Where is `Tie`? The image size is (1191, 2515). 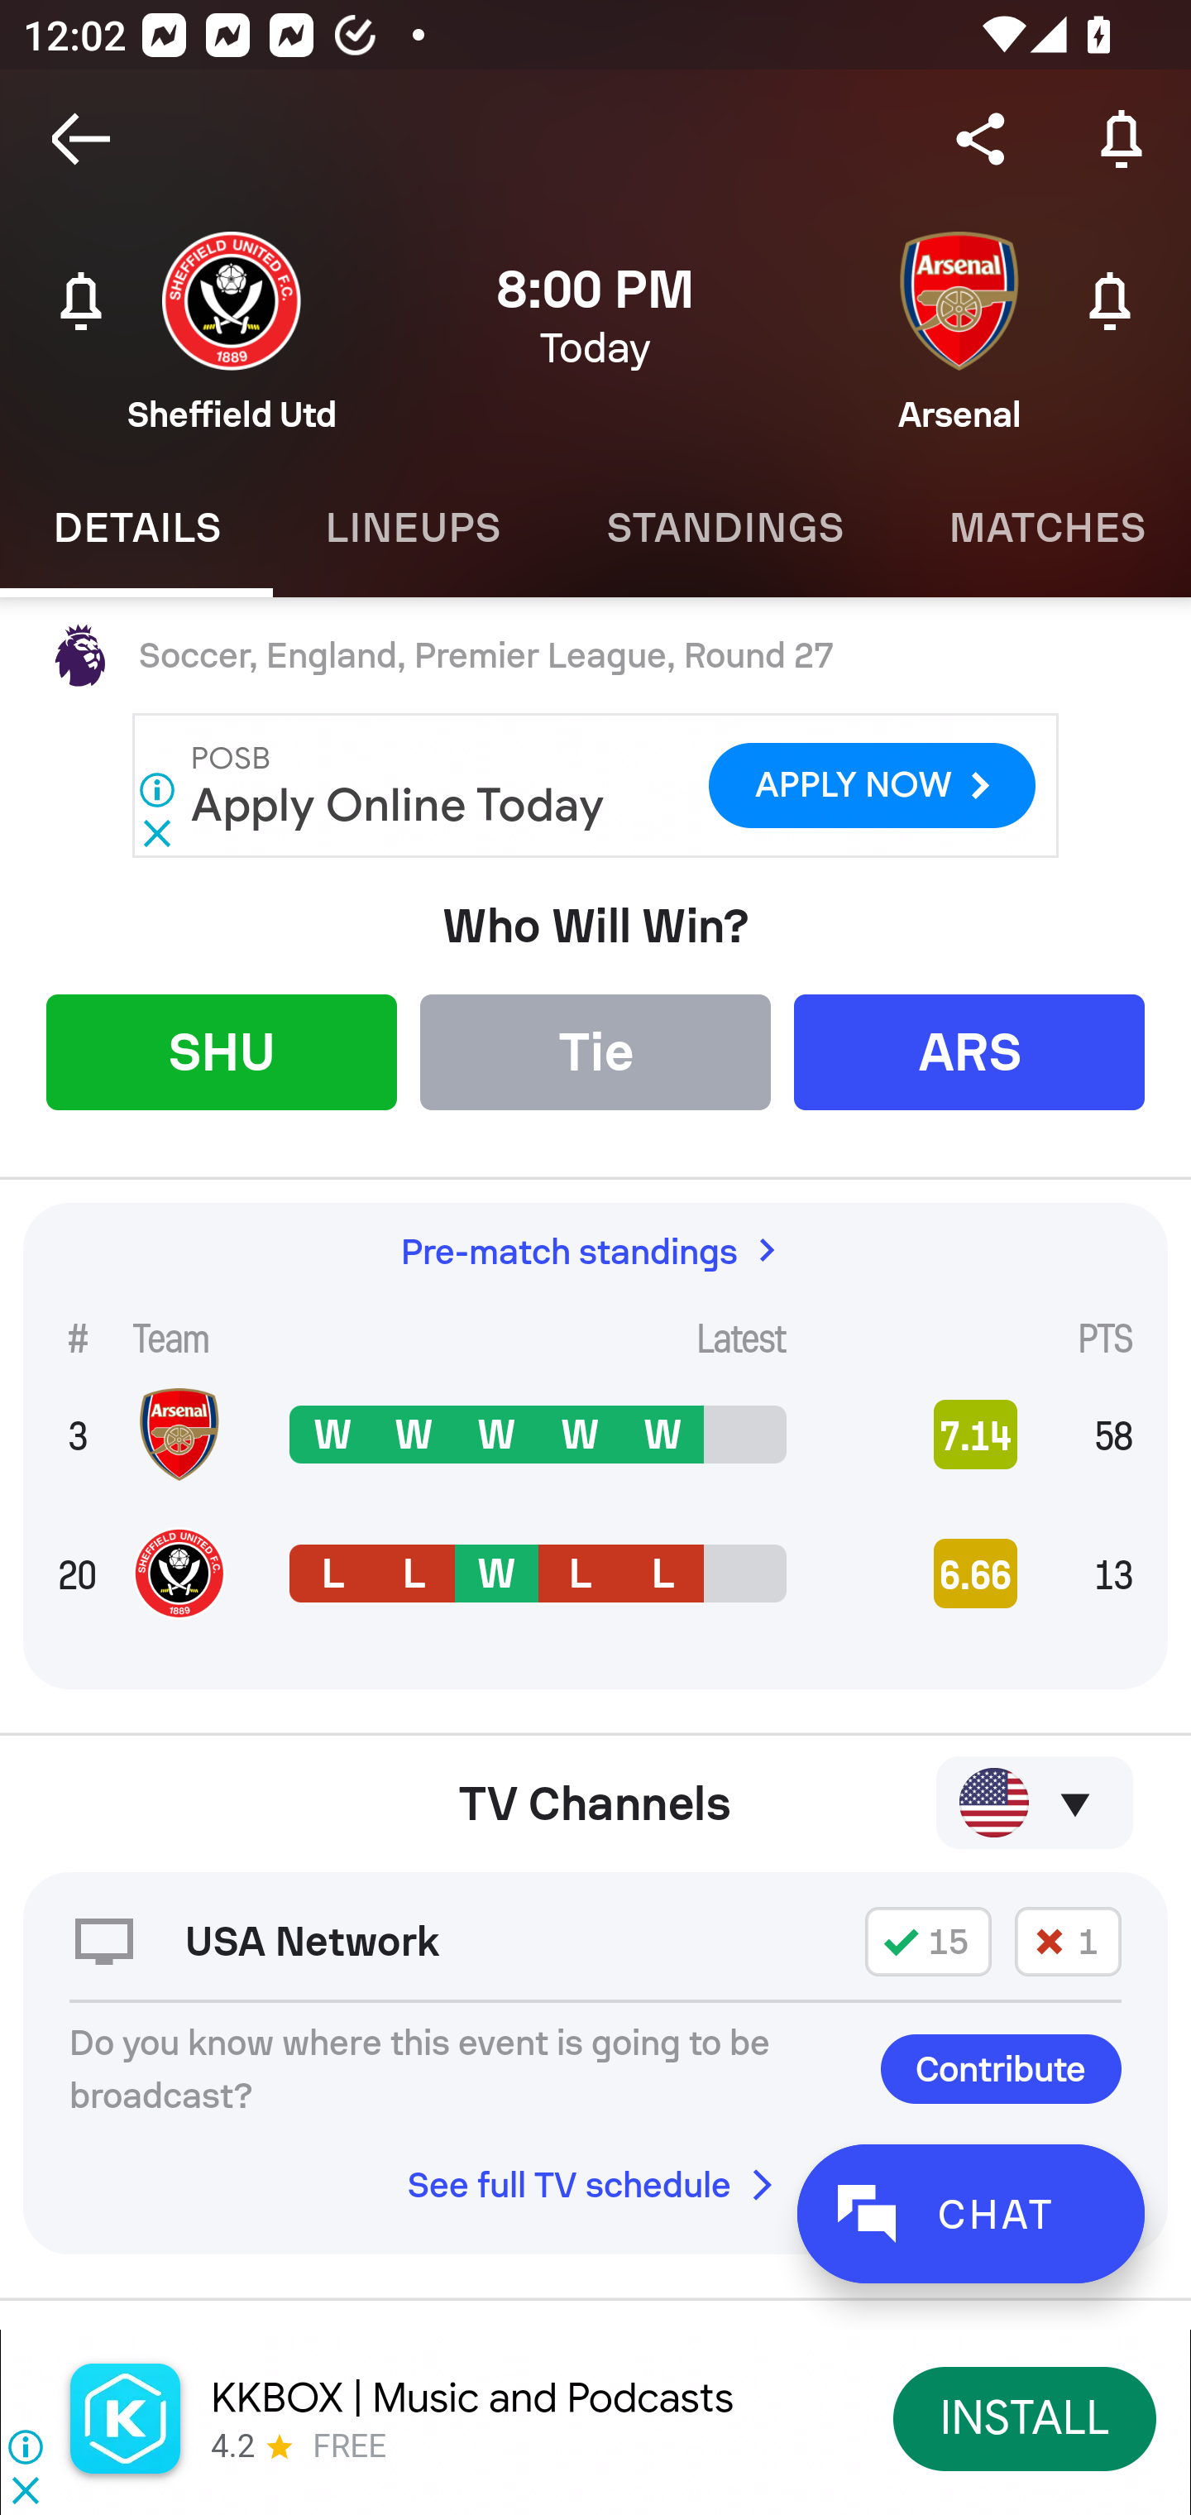 Tie is located at coordinates (595, 1051).